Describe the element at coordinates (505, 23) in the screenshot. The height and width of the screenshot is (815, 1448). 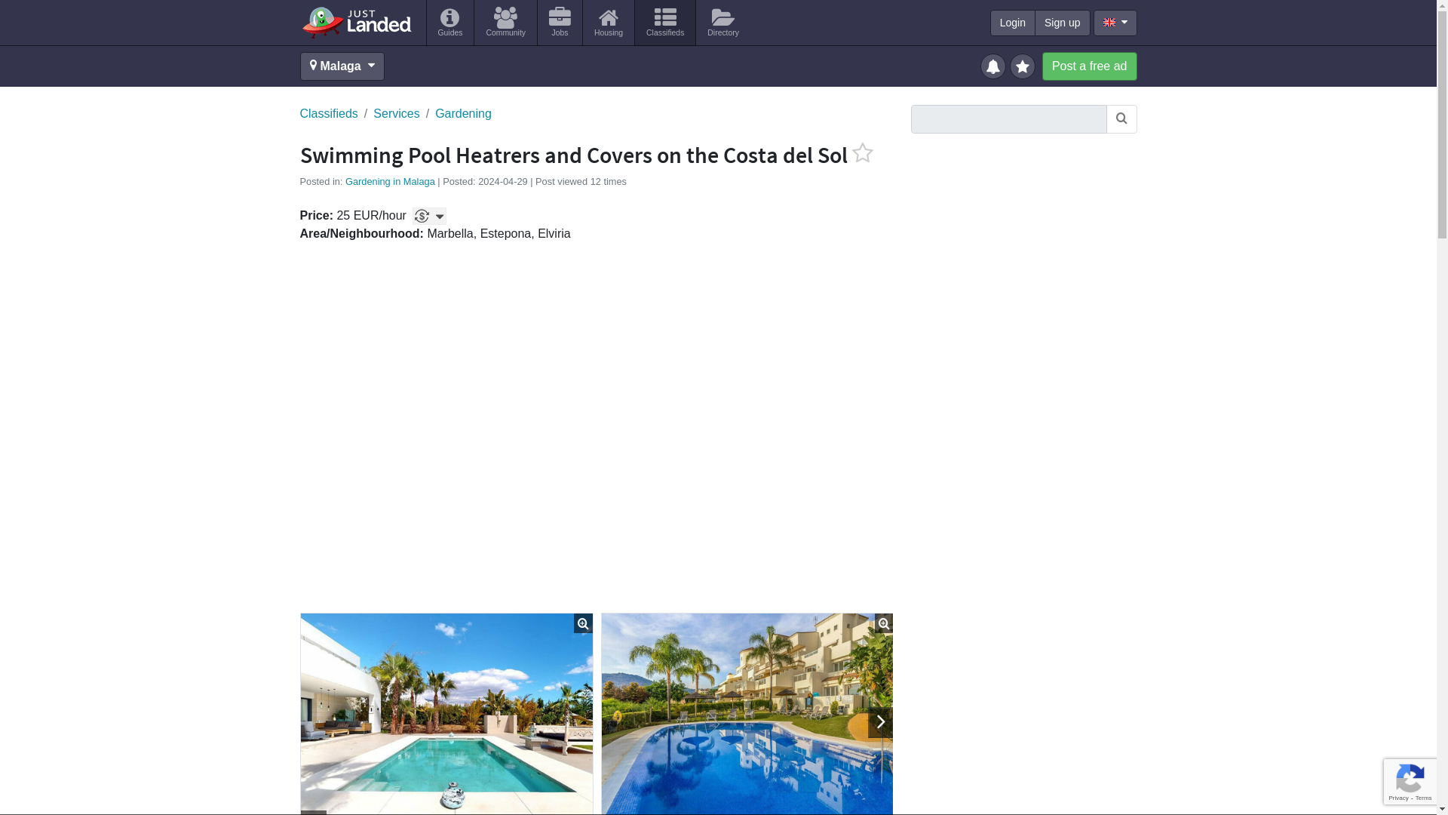
I see `Community in Malaga` at that location.